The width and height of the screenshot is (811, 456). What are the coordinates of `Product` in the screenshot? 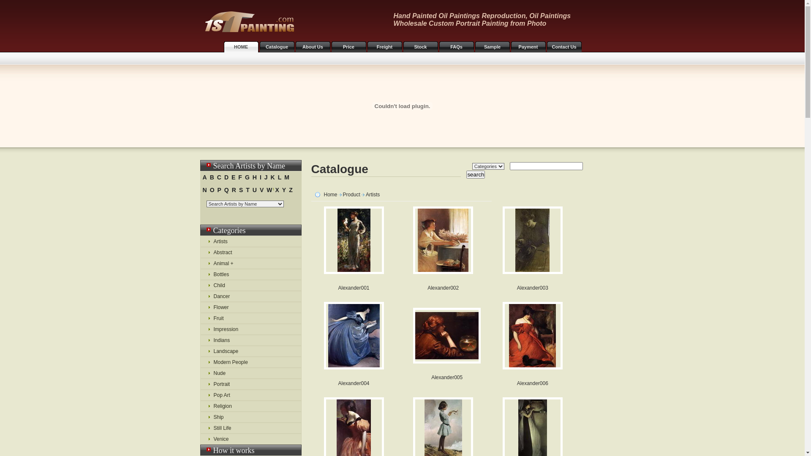 It's located at (351, 195).